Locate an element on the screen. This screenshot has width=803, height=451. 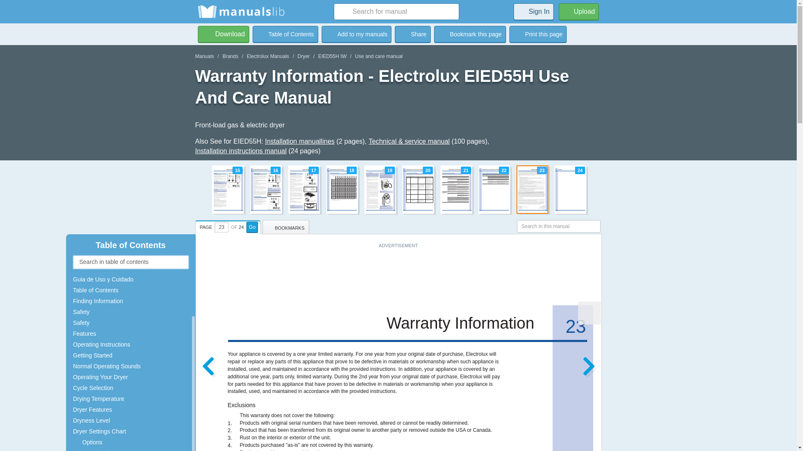
Installation instructions manual is located at coordinates (241, 151).